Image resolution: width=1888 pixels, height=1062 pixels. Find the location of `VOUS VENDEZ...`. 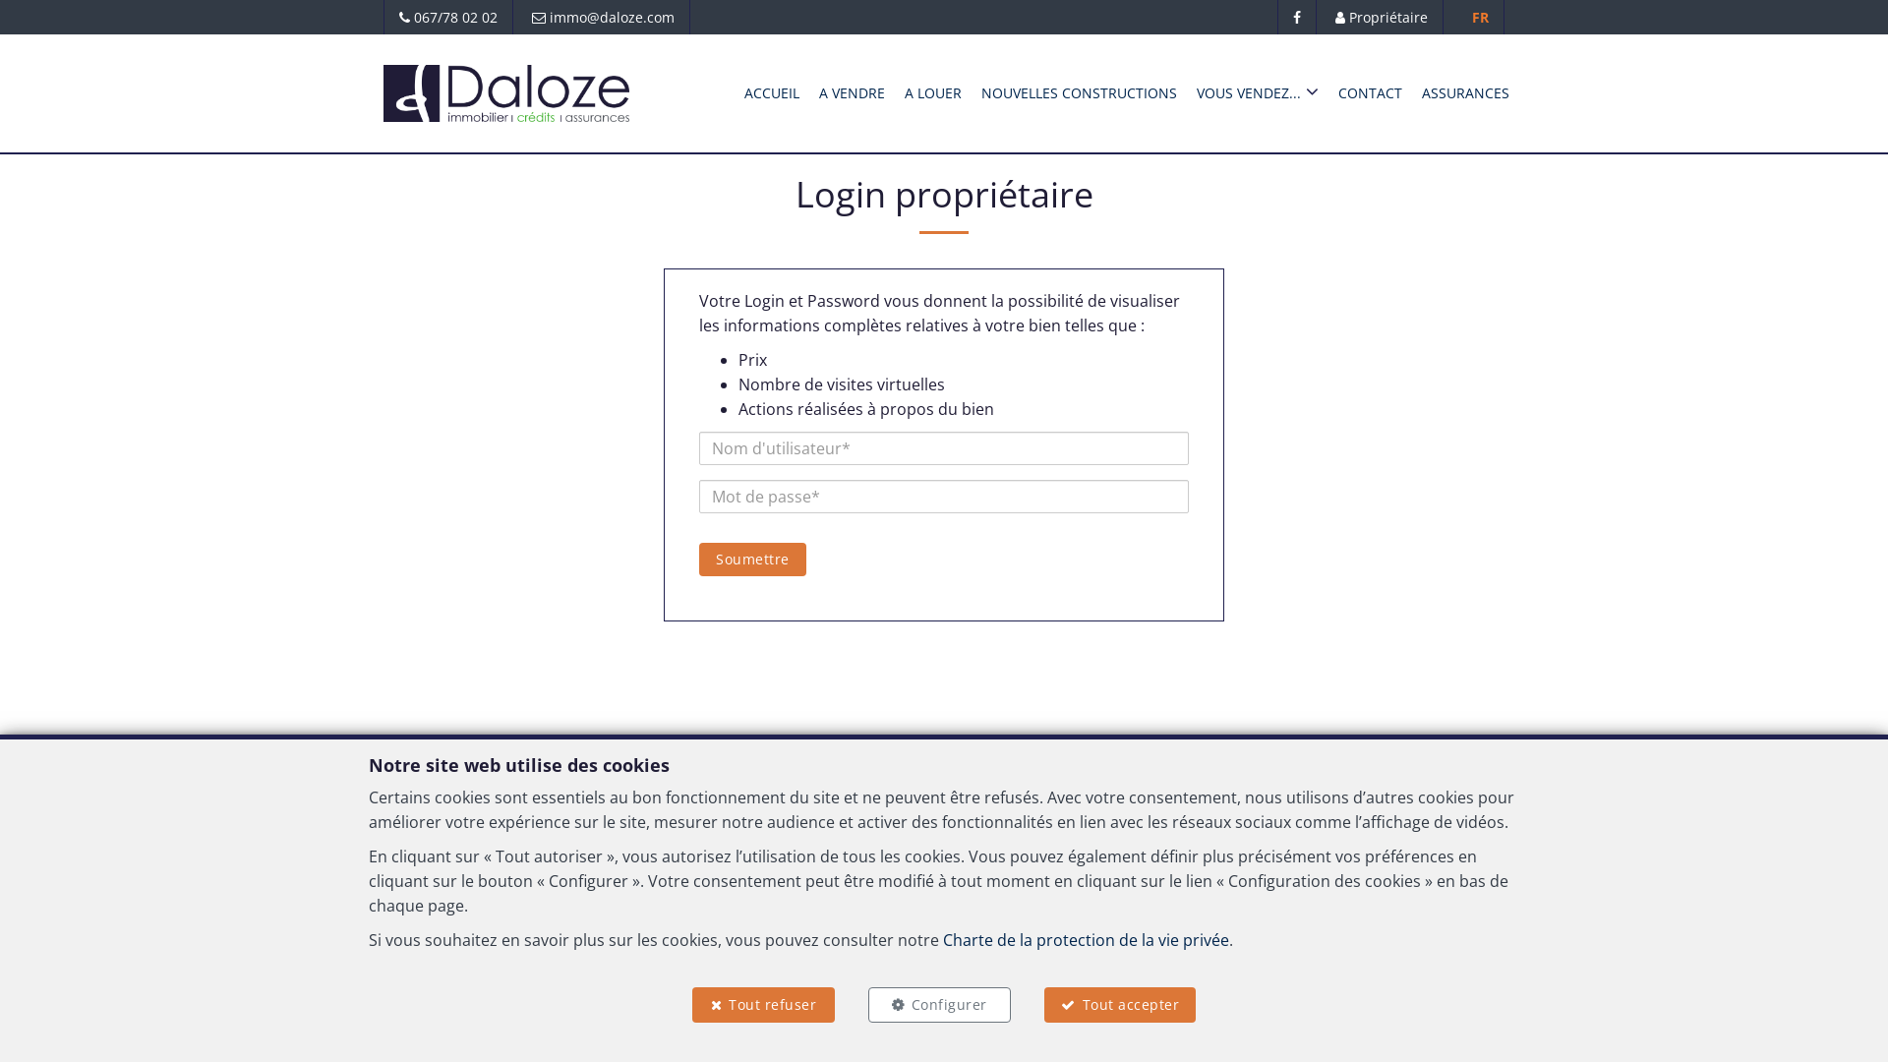

VOUS VENDEZ... is located at coordinates (1258, 92).